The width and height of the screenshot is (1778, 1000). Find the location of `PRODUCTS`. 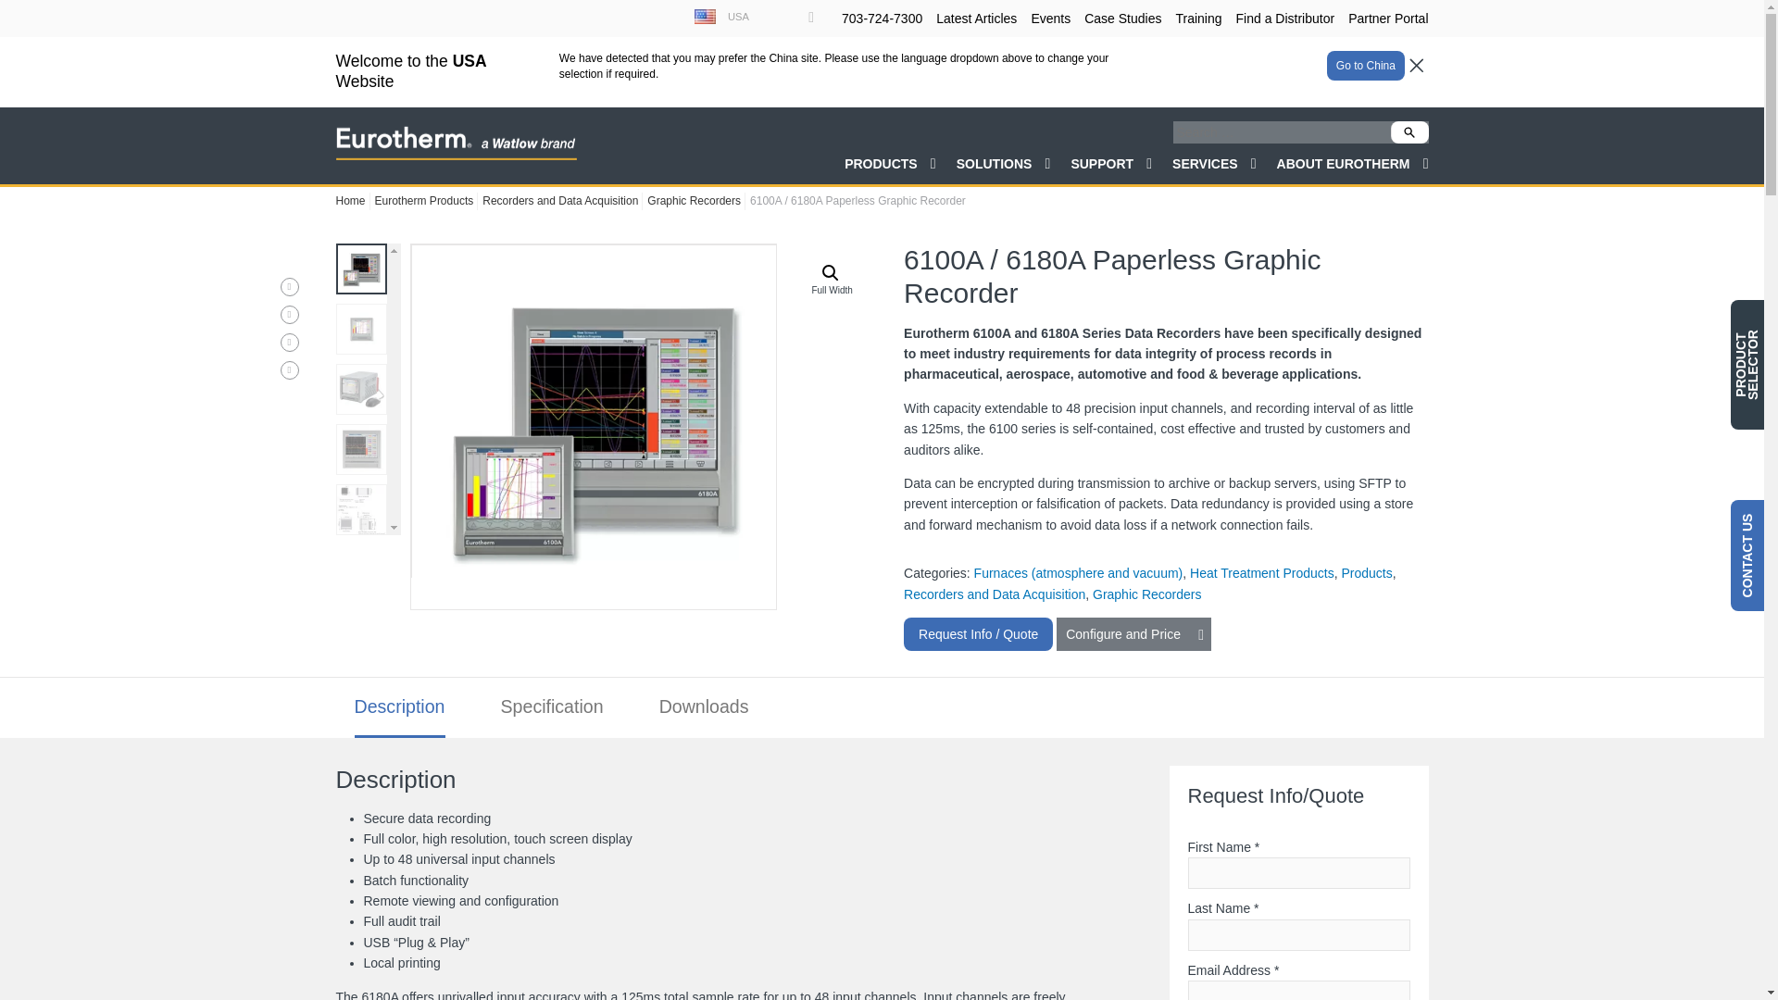

PRODUCTS is located at coordinates (891, 98).